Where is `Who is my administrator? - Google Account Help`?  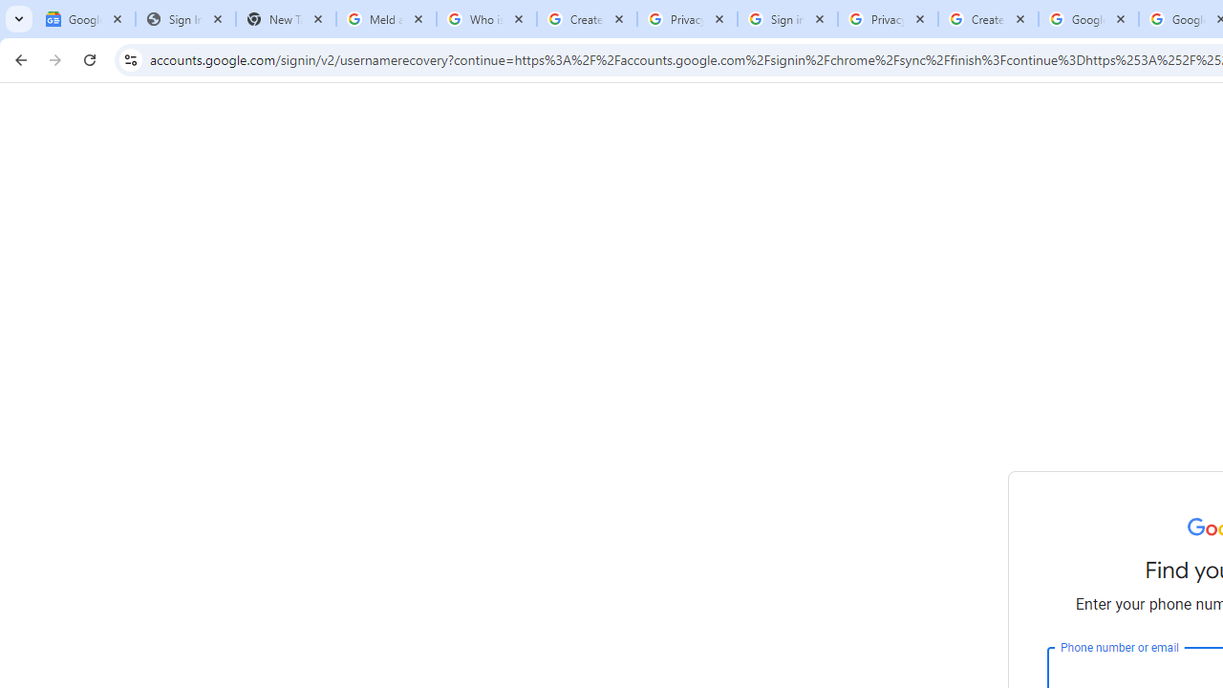 Who is my administrator? - Google Account Help is located at coordinates (486, 19).